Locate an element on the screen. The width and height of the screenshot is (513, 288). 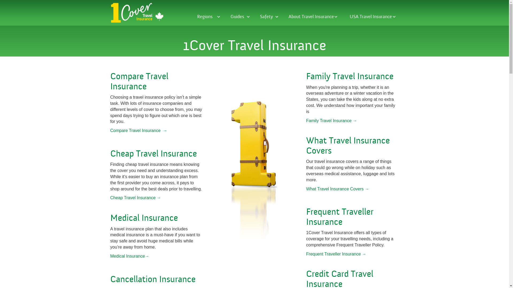
requent Traveller Insurance is located at coordinates (340, 217).